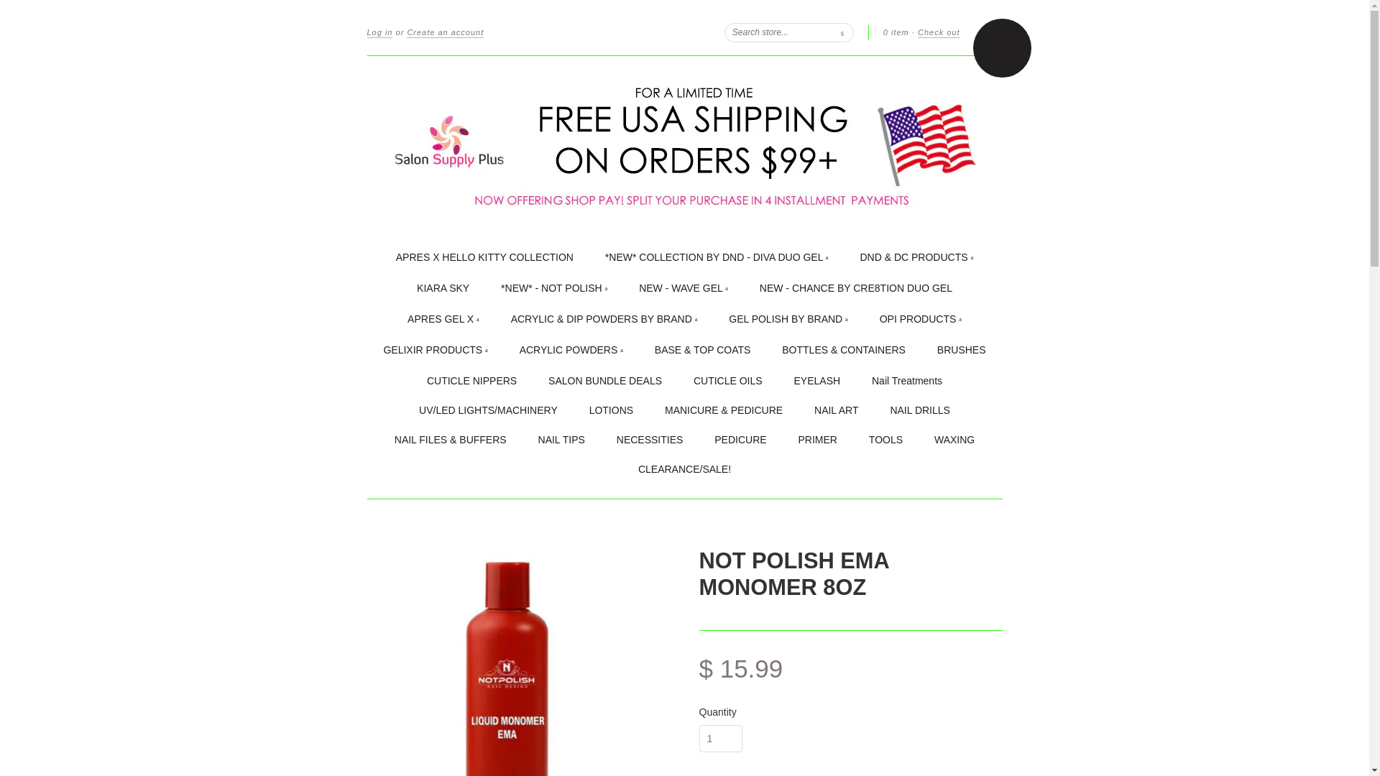 This screenshot has width=1380, height=776. What do you see at coordinates (379, 32) in the screenshot?
I see `Log in` at bounding box center [379, 32].